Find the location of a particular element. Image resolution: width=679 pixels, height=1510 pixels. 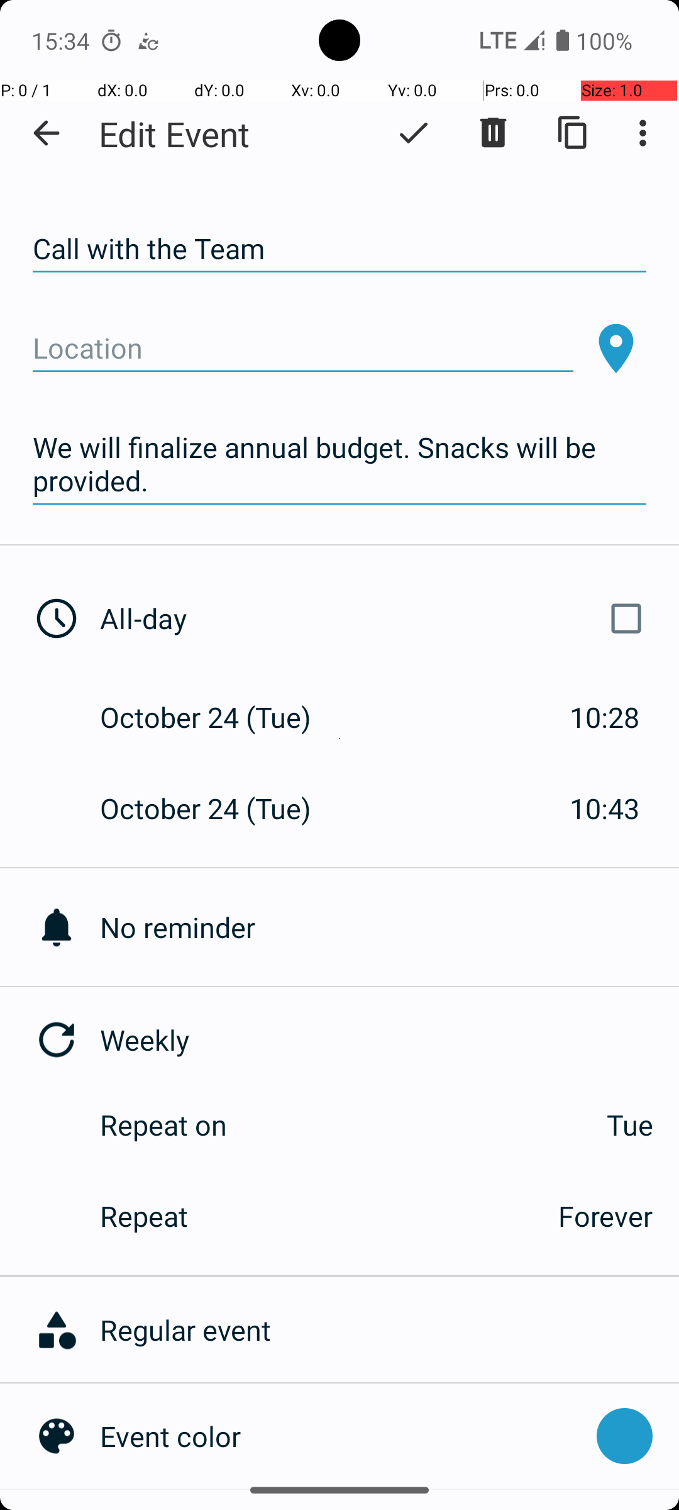

We will finalize annual budget. Snacks will be provided. is located at coordinates (339, 464).